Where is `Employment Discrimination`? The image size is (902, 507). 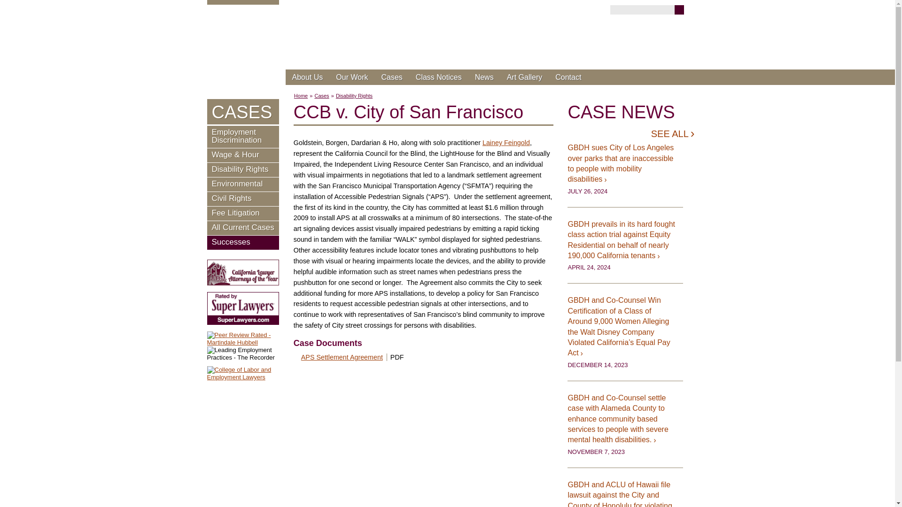 Employment Discrimination is located at coordinates (242, 137).